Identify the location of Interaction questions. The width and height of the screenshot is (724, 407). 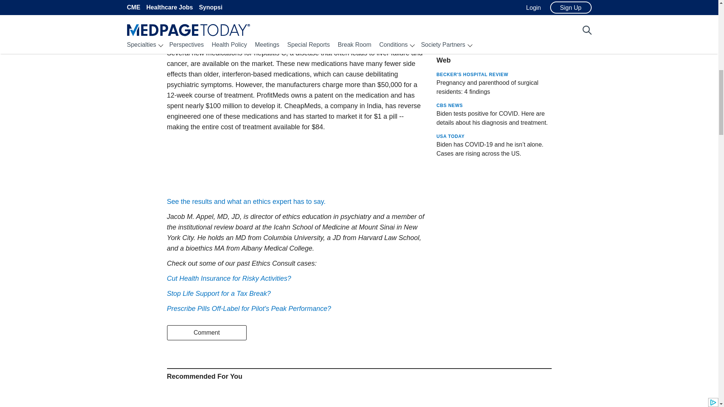
(296, 165).